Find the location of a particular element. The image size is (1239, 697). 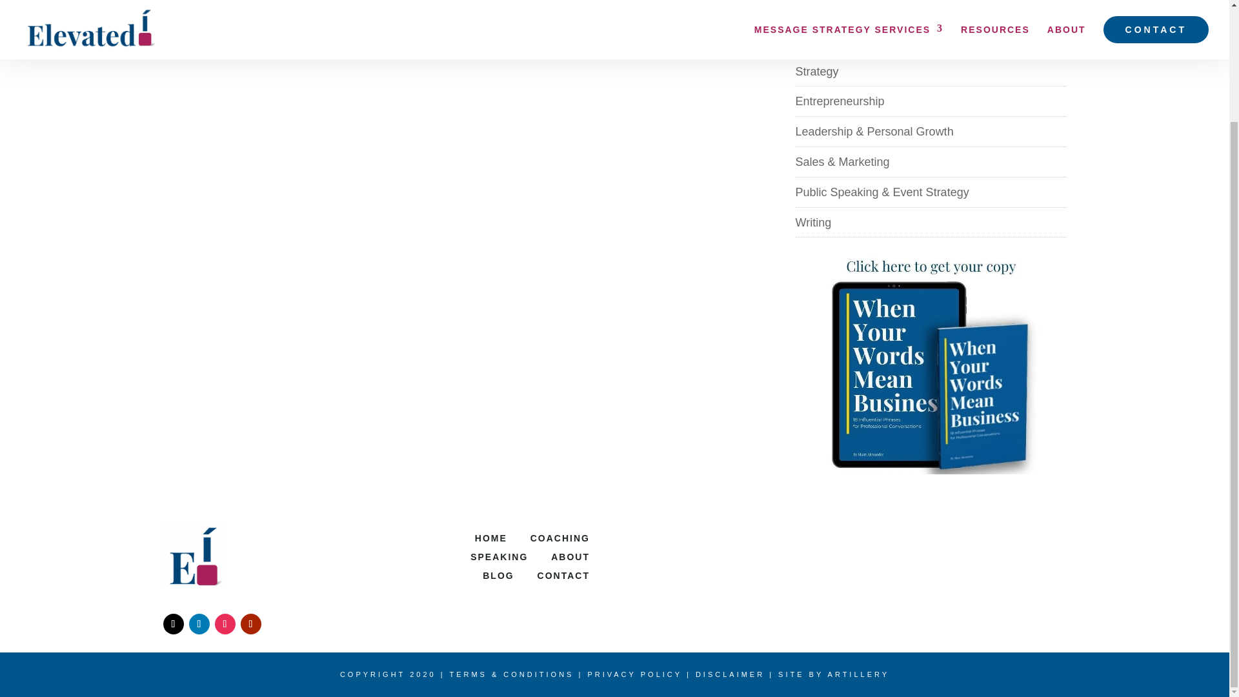

SPEAKING is located at coordinates (499, 556).